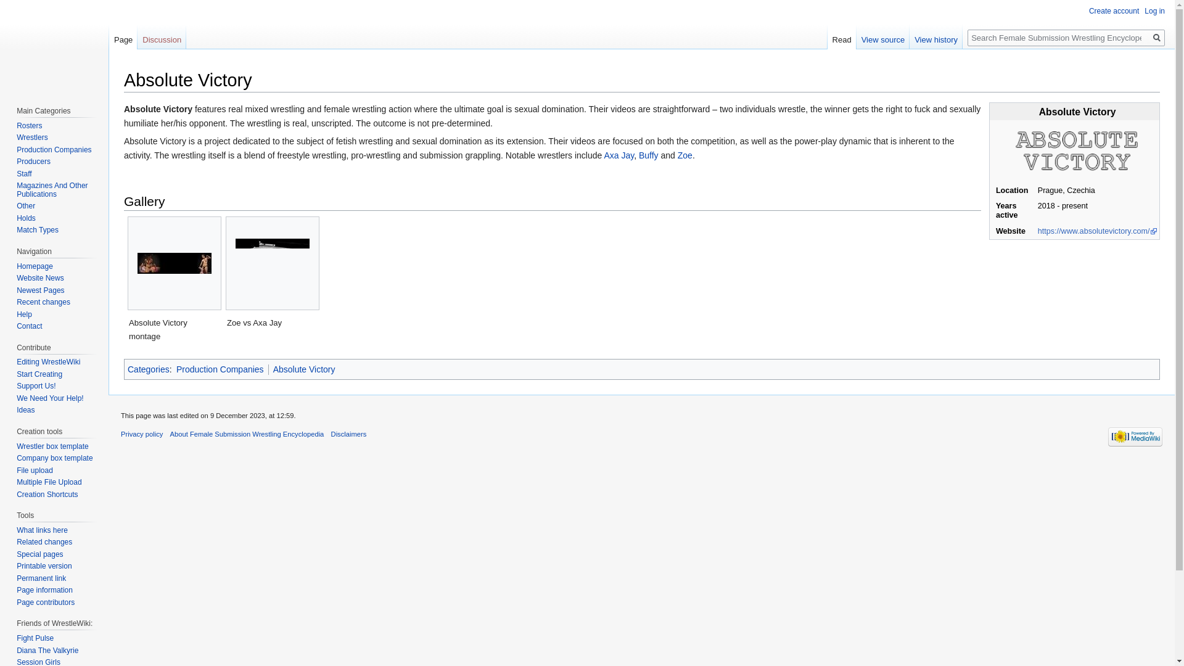 The height and width of the screenshot is (666, 1184). What do you see at coordinates (33, 161) in the screenshot?
I see `Producers` at bounding box center [33, 161].